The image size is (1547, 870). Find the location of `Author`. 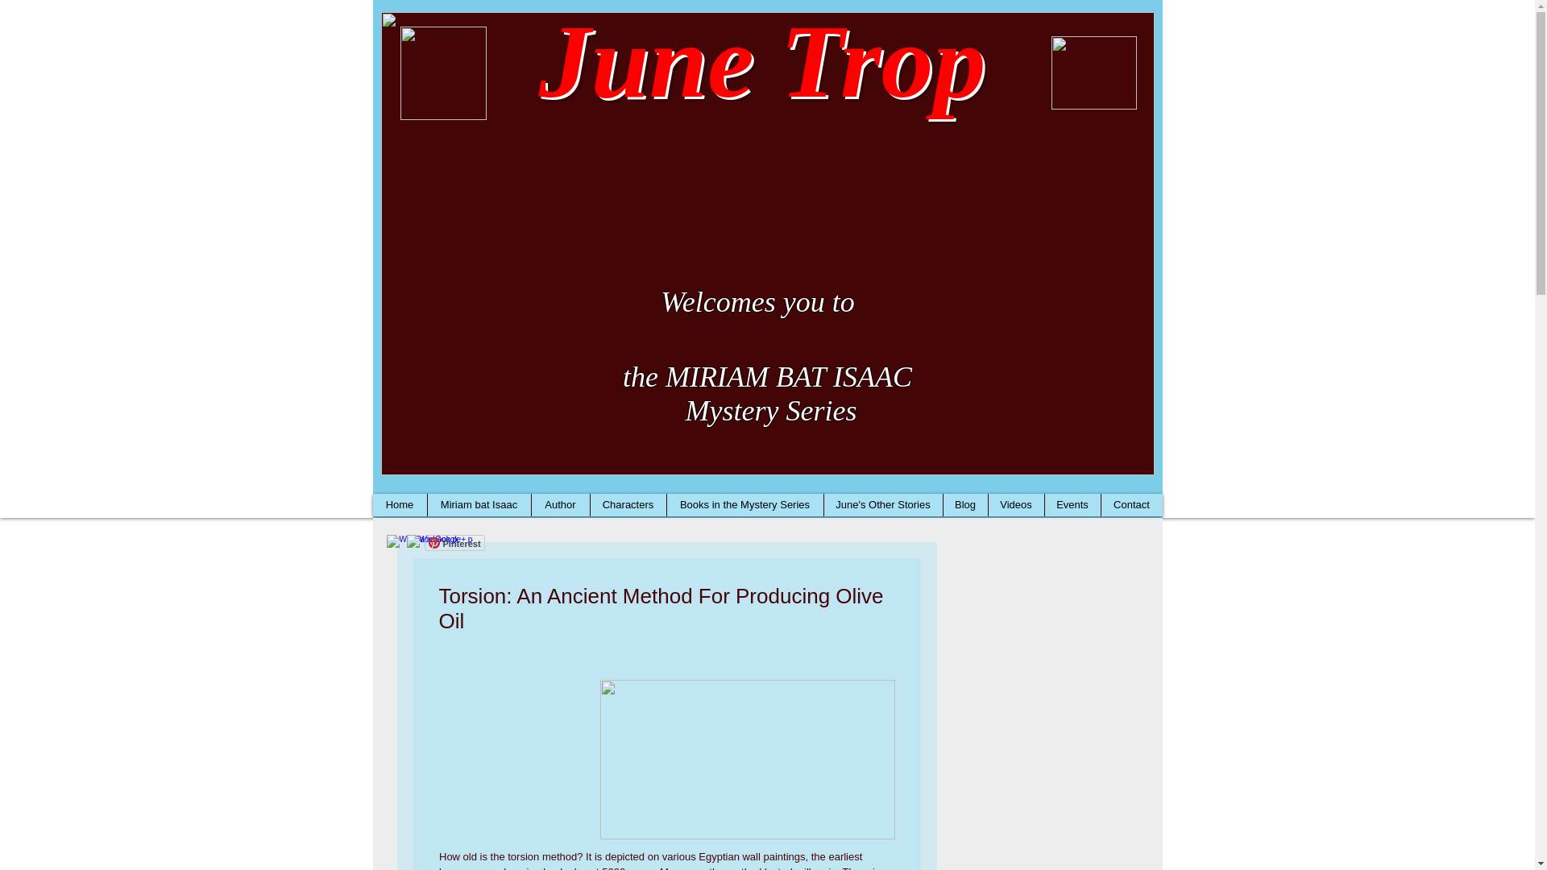

Author is located at coordinates (559, 505).